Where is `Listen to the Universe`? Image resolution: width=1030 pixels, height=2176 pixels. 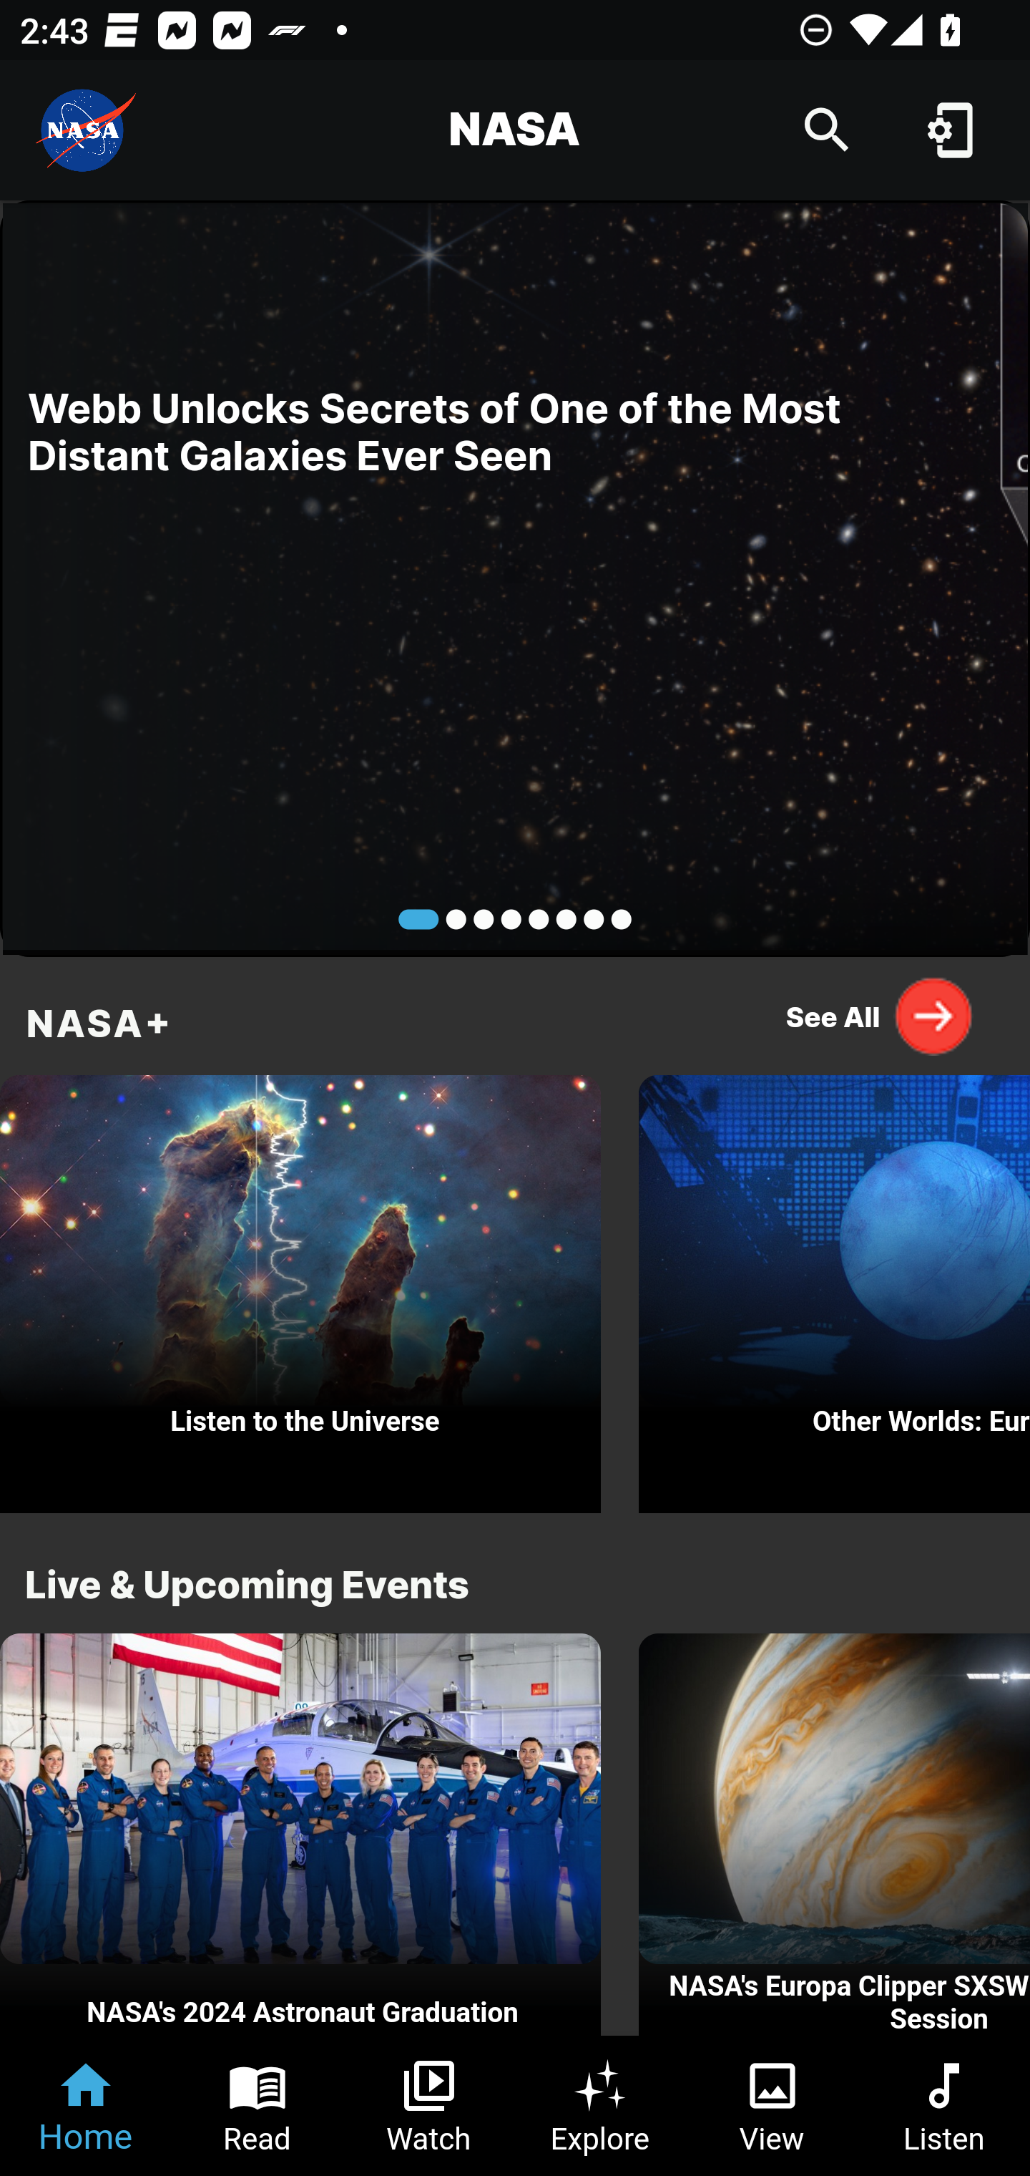 Listen to the Universe is located at coordinates (300, 1287).